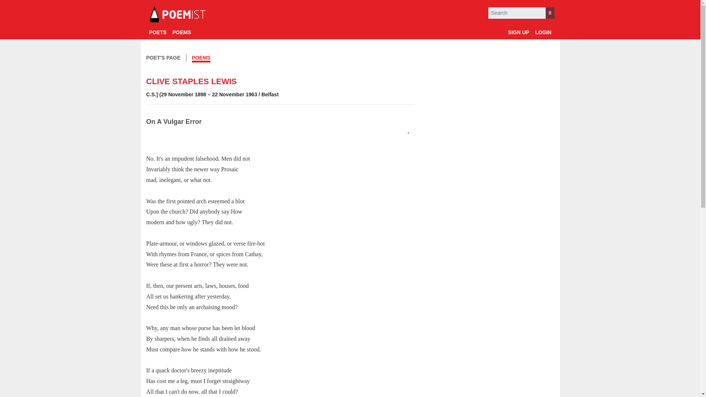  Describe the element at coordinates (157, 32) in the screenshot. I see `Poets` at that location.